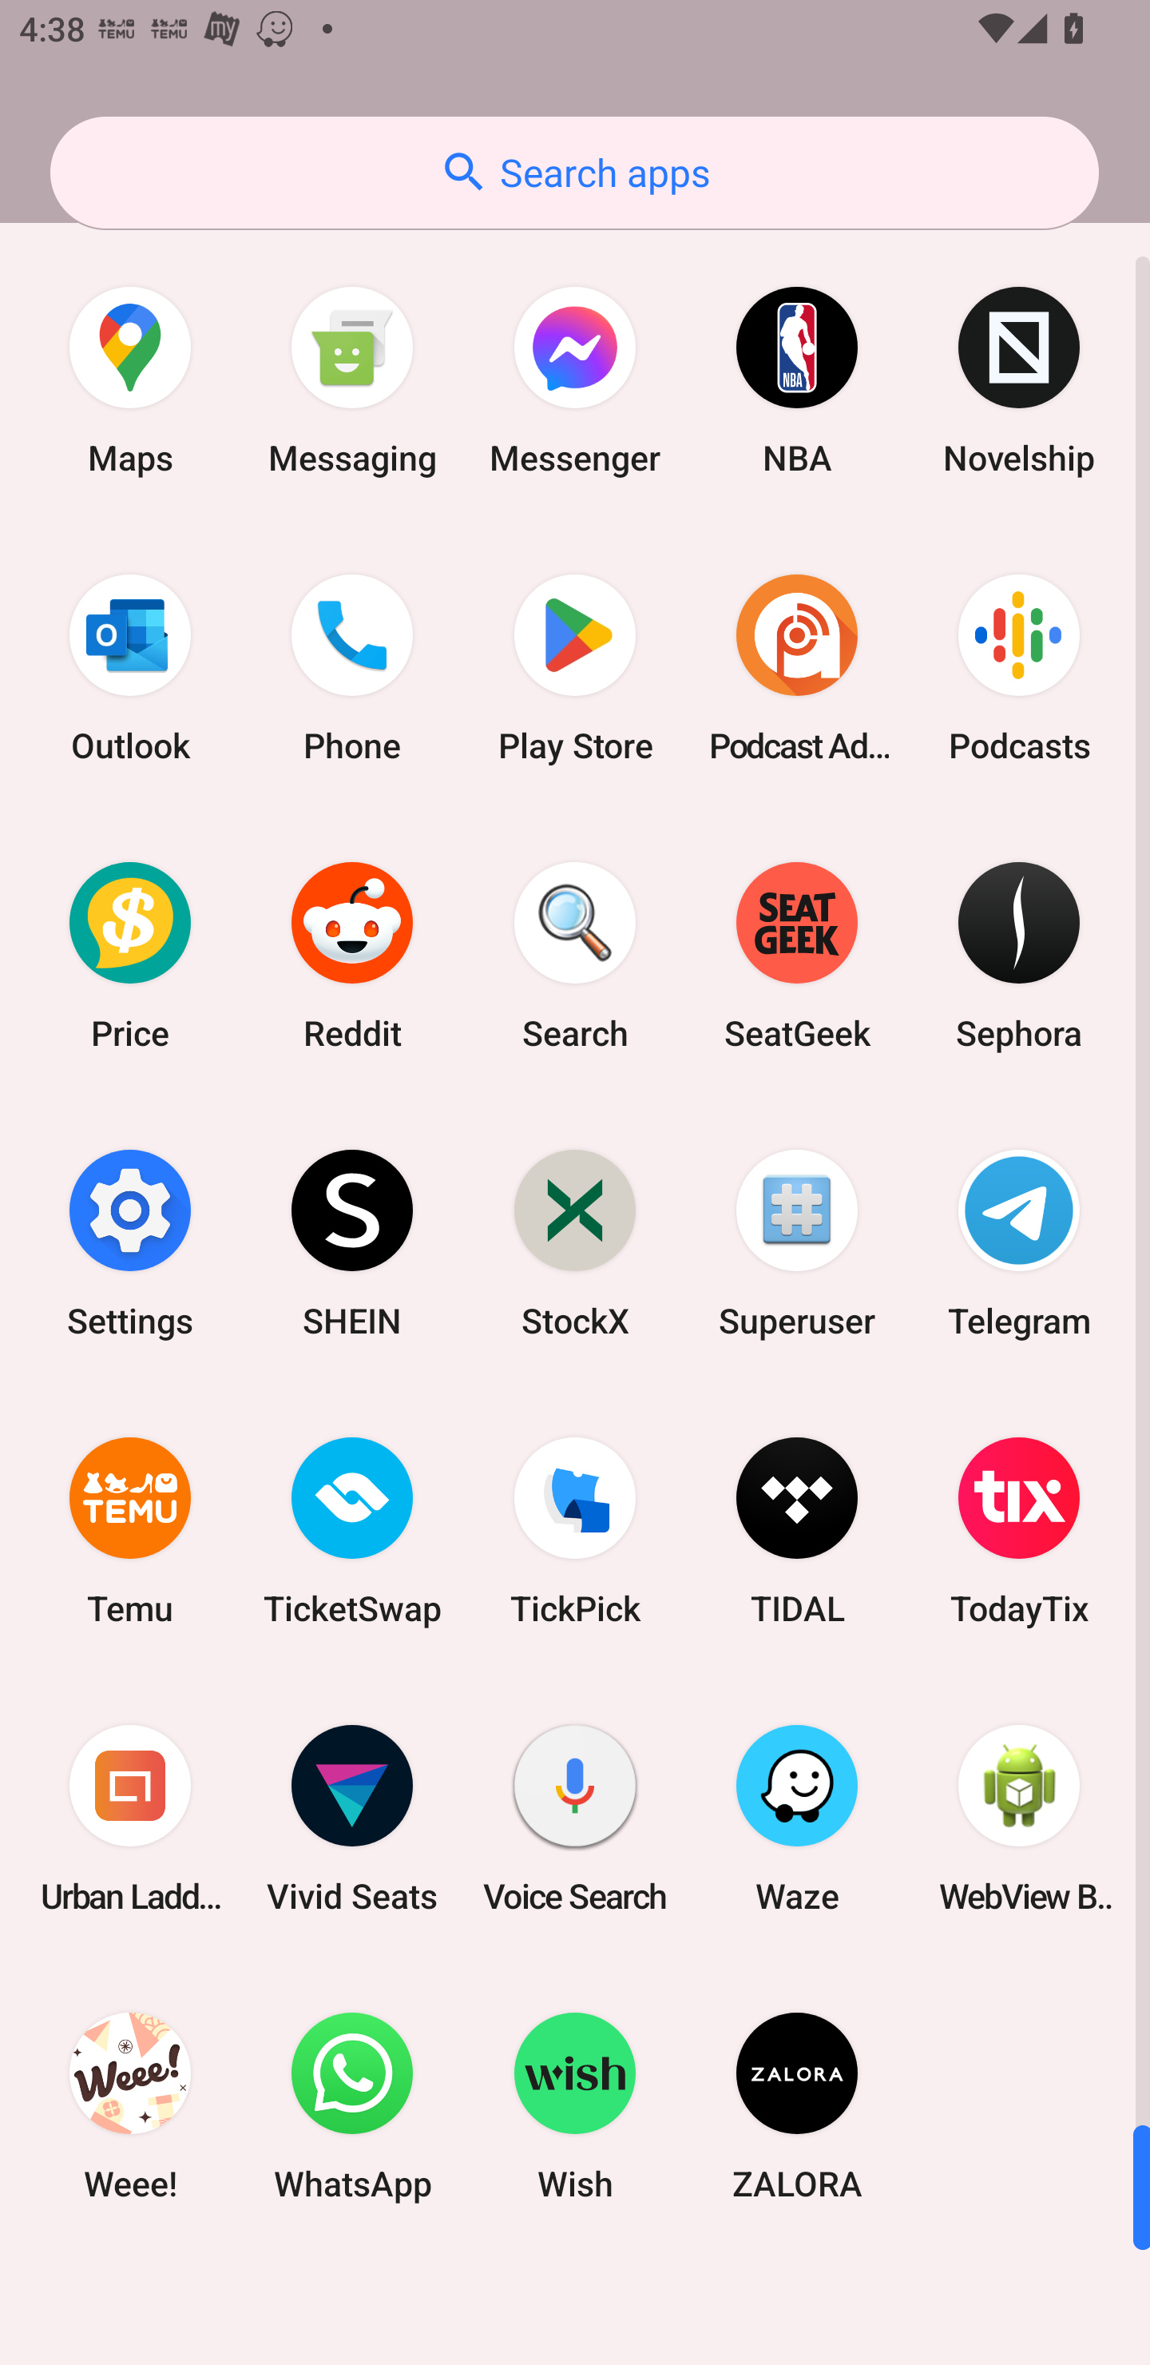 Image resolution: width=1150 pixels, height=2365 pixels. What do you see at coordinates (130, 956) in the screenshot?
I see `Price` at bounding box center [130, 956].